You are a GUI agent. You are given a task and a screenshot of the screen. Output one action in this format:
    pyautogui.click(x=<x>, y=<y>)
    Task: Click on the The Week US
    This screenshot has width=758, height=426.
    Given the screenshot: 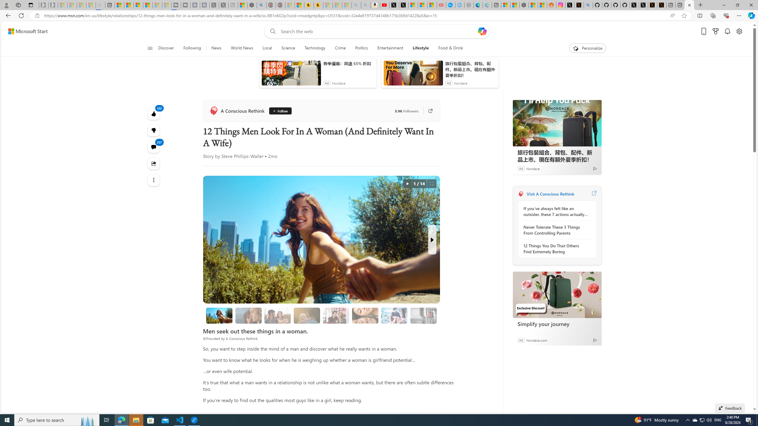 What is the action you would take?
    pyautogui.click(x=337, y=150)
    